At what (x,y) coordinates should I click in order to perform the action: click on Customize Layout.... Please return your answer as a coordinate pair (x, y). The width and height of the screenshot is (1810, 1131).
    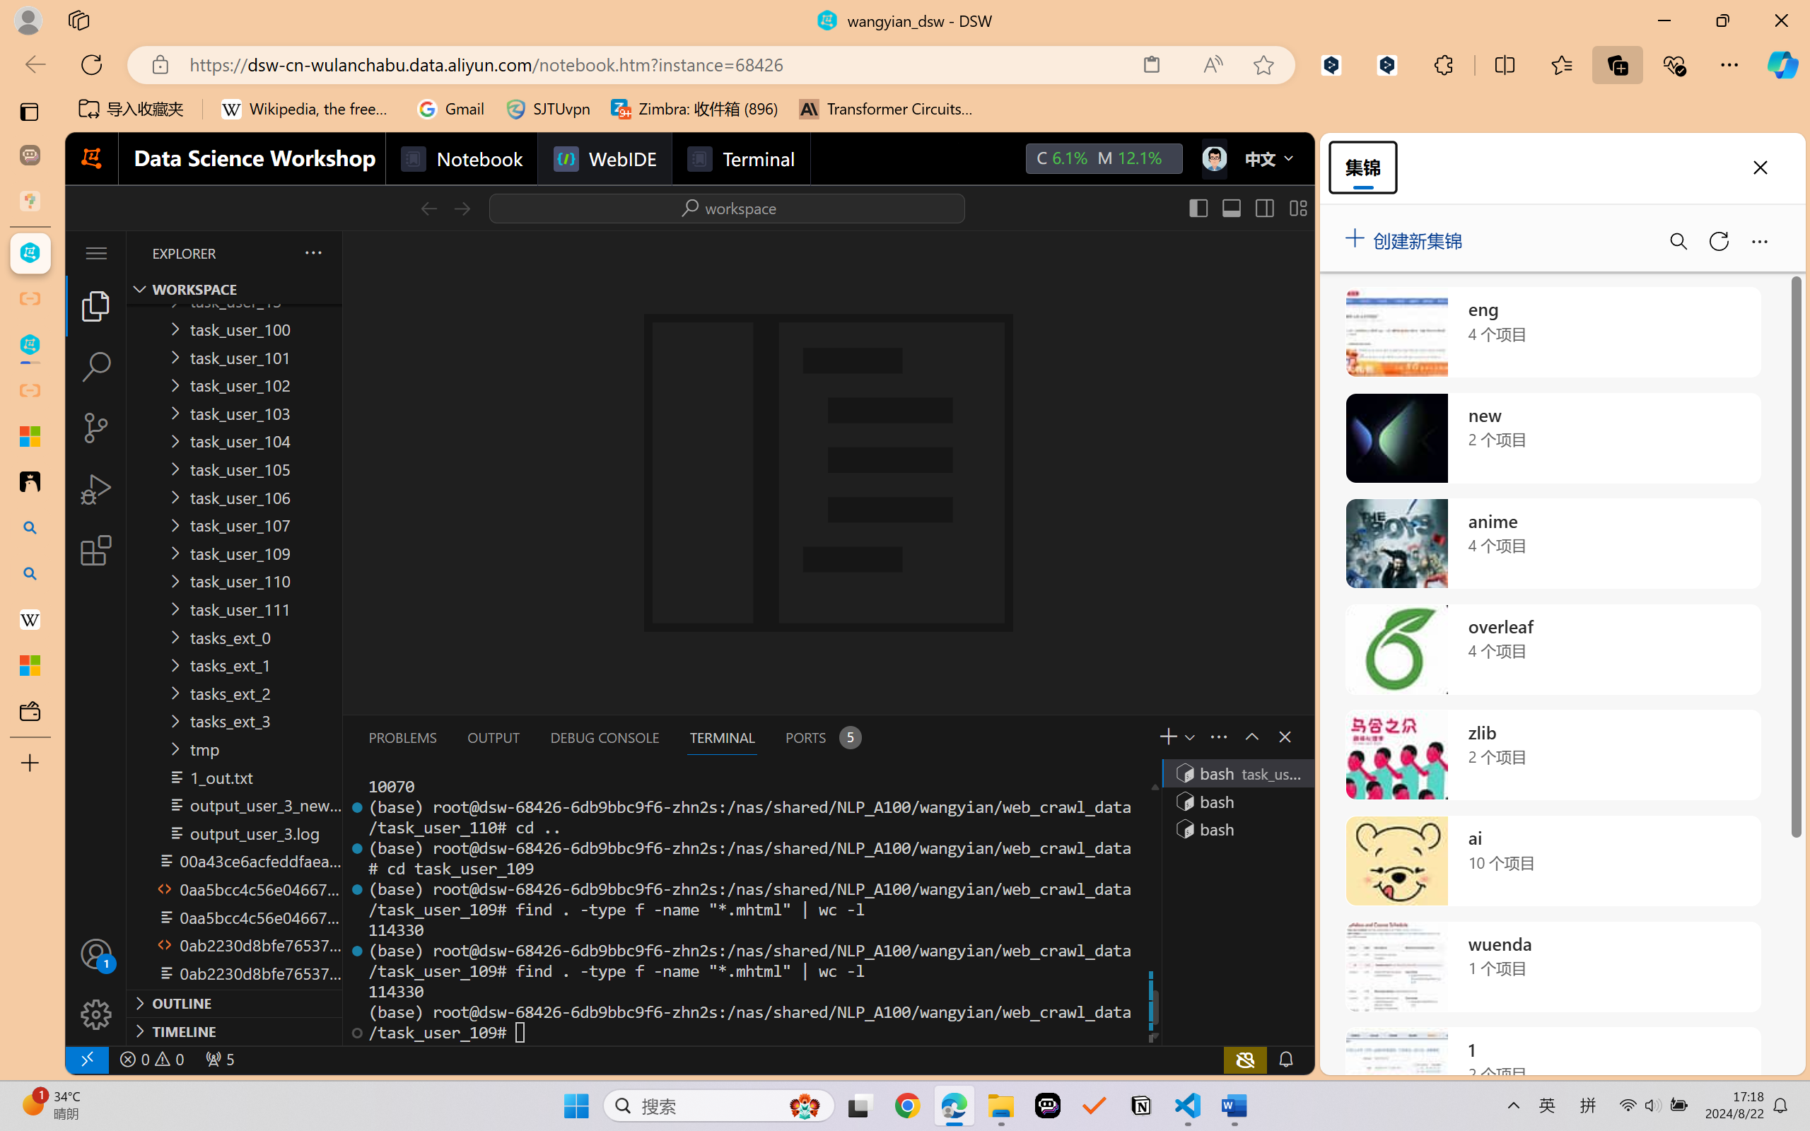
    Looking at the image, I should click on (1298, 208).